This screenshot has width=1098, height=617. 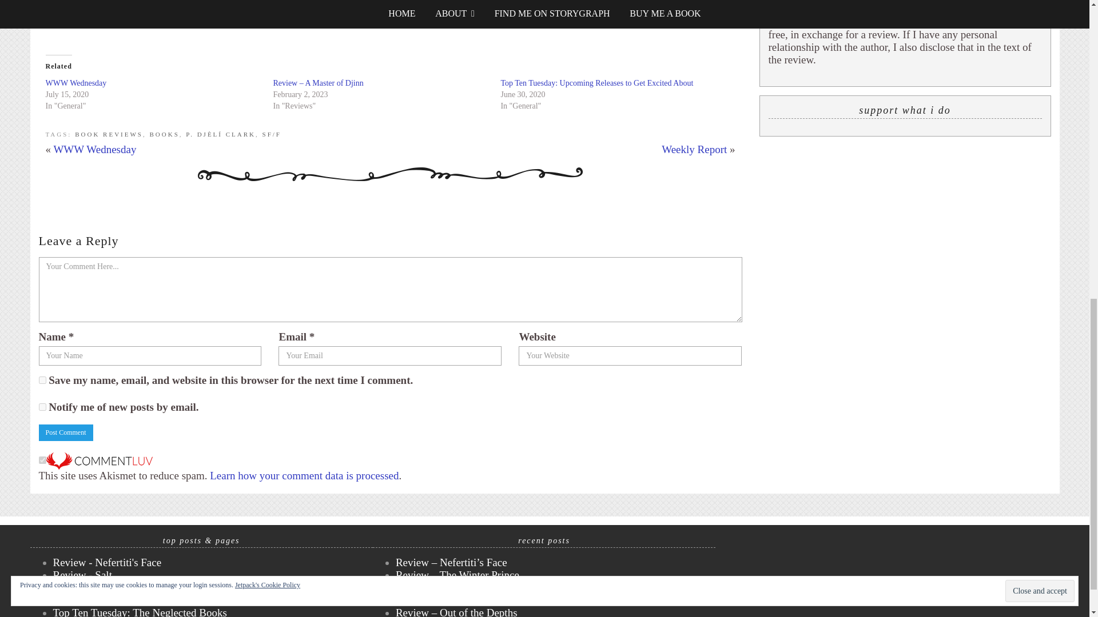 What do you see at coordinates (694, 149) in the screenshot?
I see `Weekly Report` at bounding box center [694, 149].